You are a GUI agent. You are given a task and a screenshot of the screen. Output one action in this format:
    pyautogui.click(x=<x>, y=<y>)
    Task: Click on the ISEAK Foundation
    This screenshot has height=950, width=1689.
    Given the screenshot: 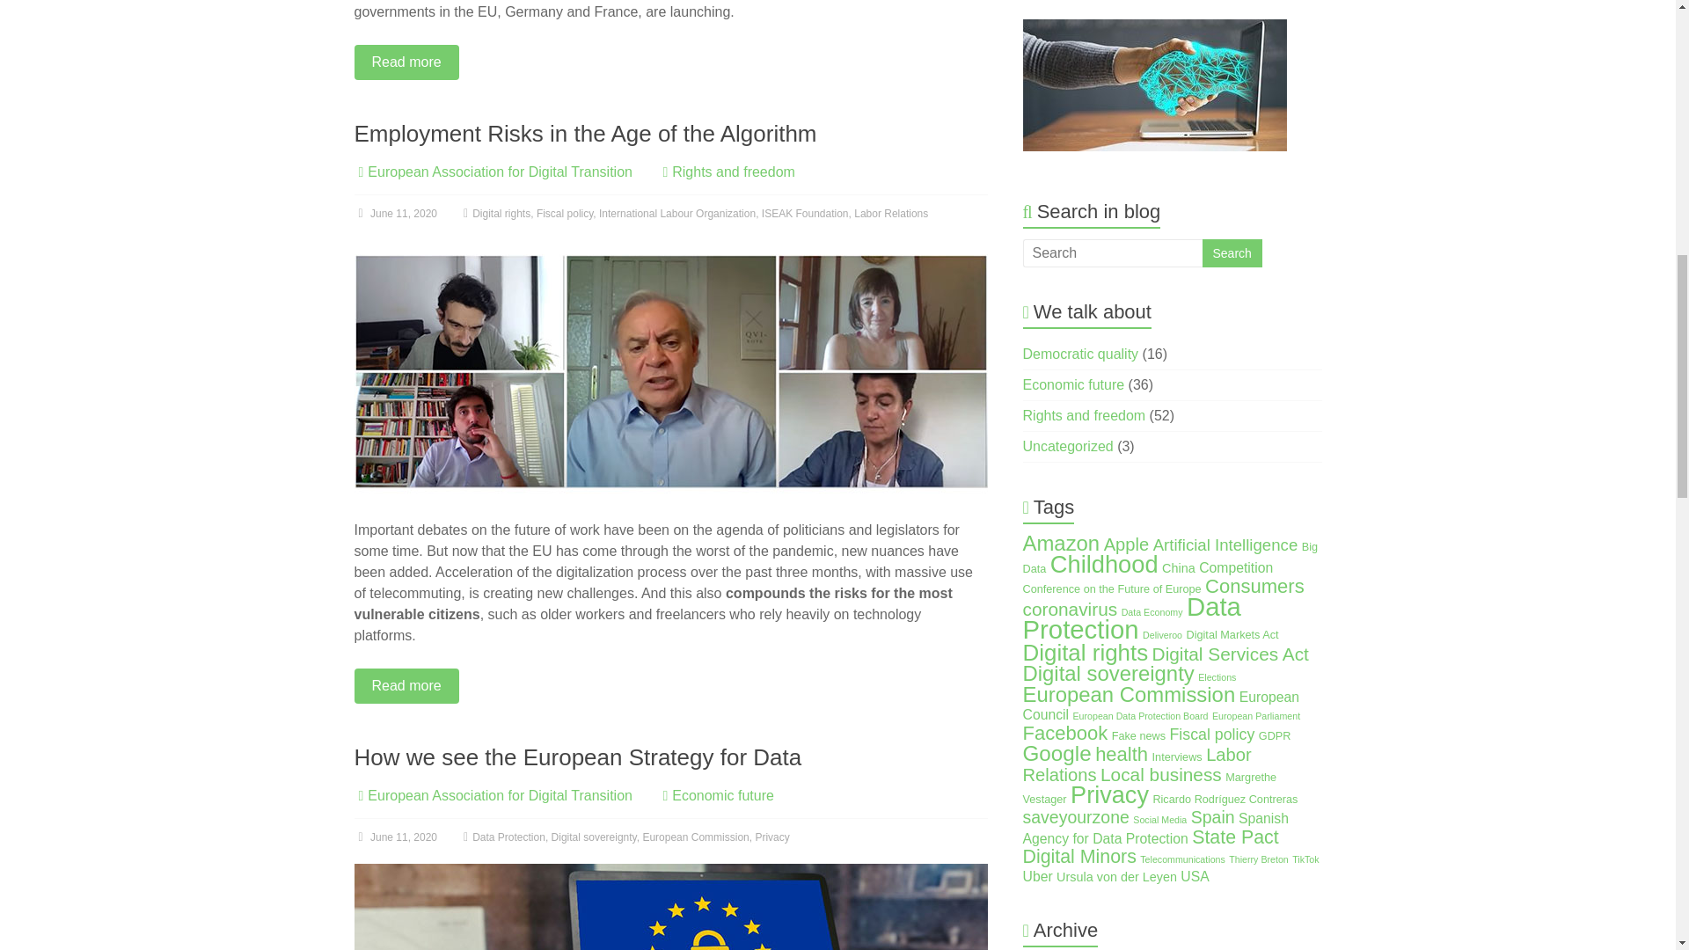 What is the action you would take?
    pyautogui.click(x=805, y=213)
    